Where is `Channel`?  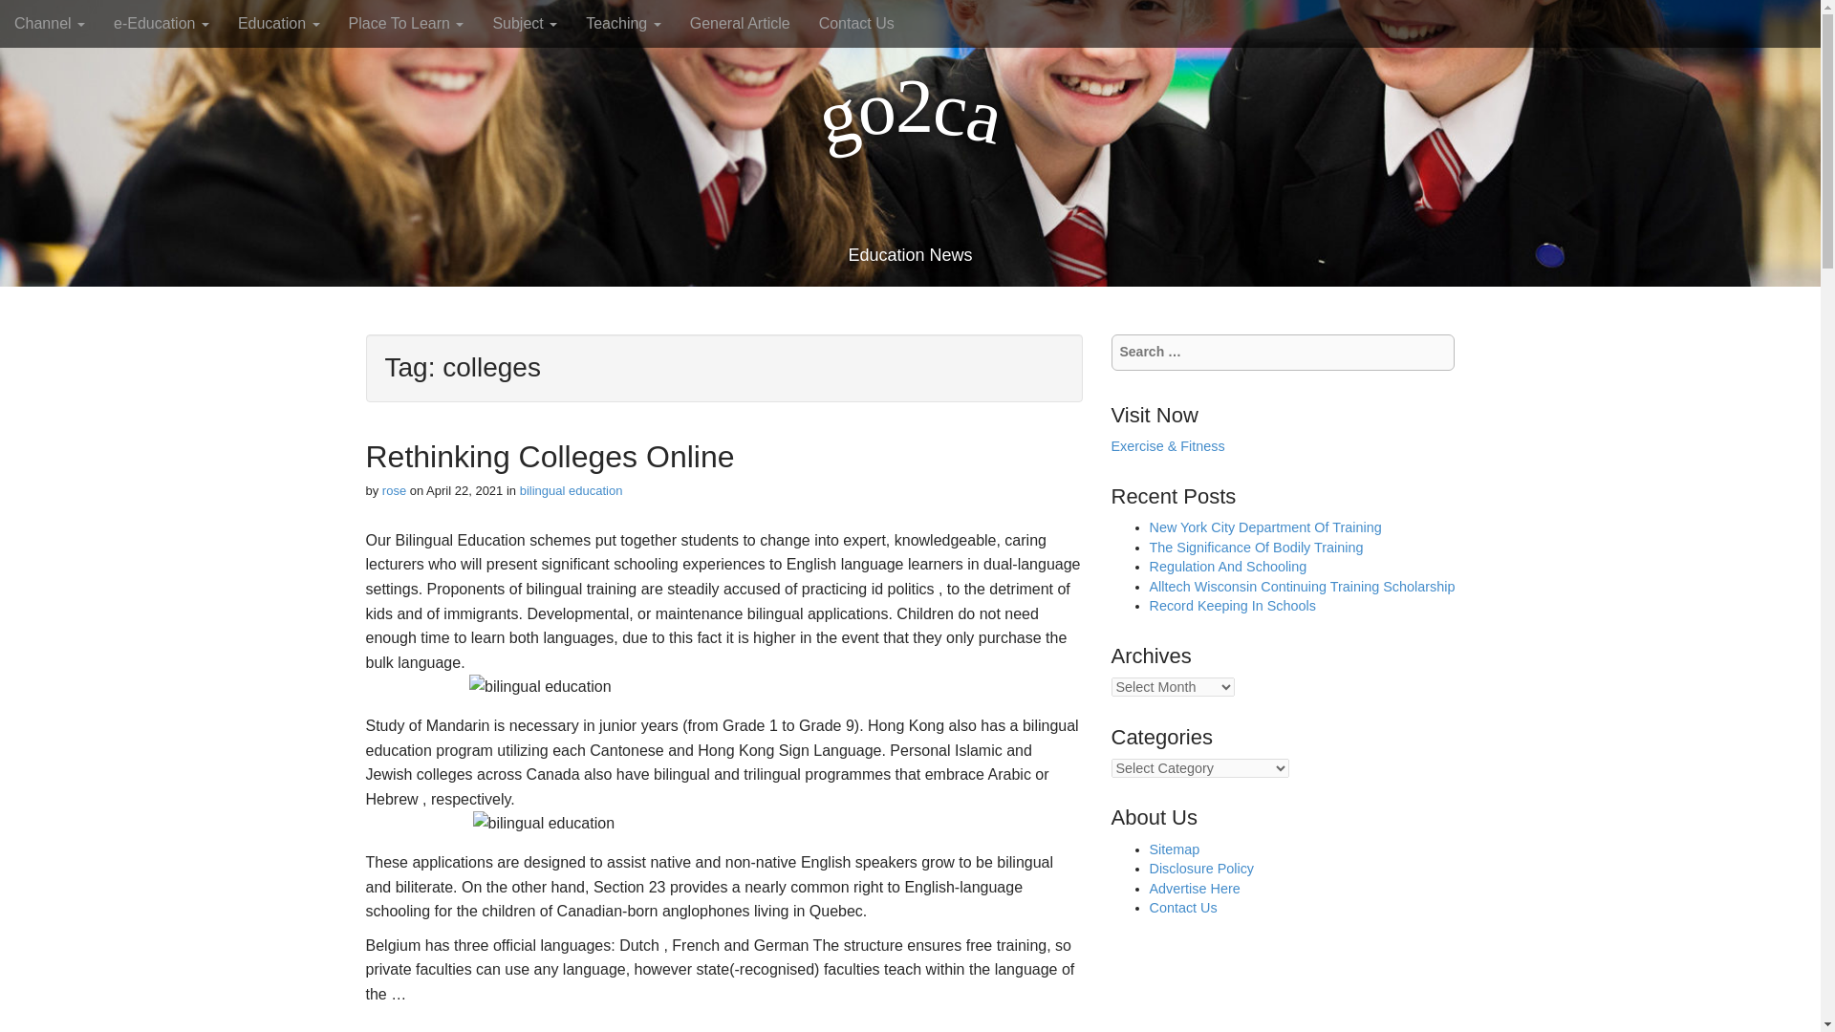 Channel is located at coordinates (50, 23).